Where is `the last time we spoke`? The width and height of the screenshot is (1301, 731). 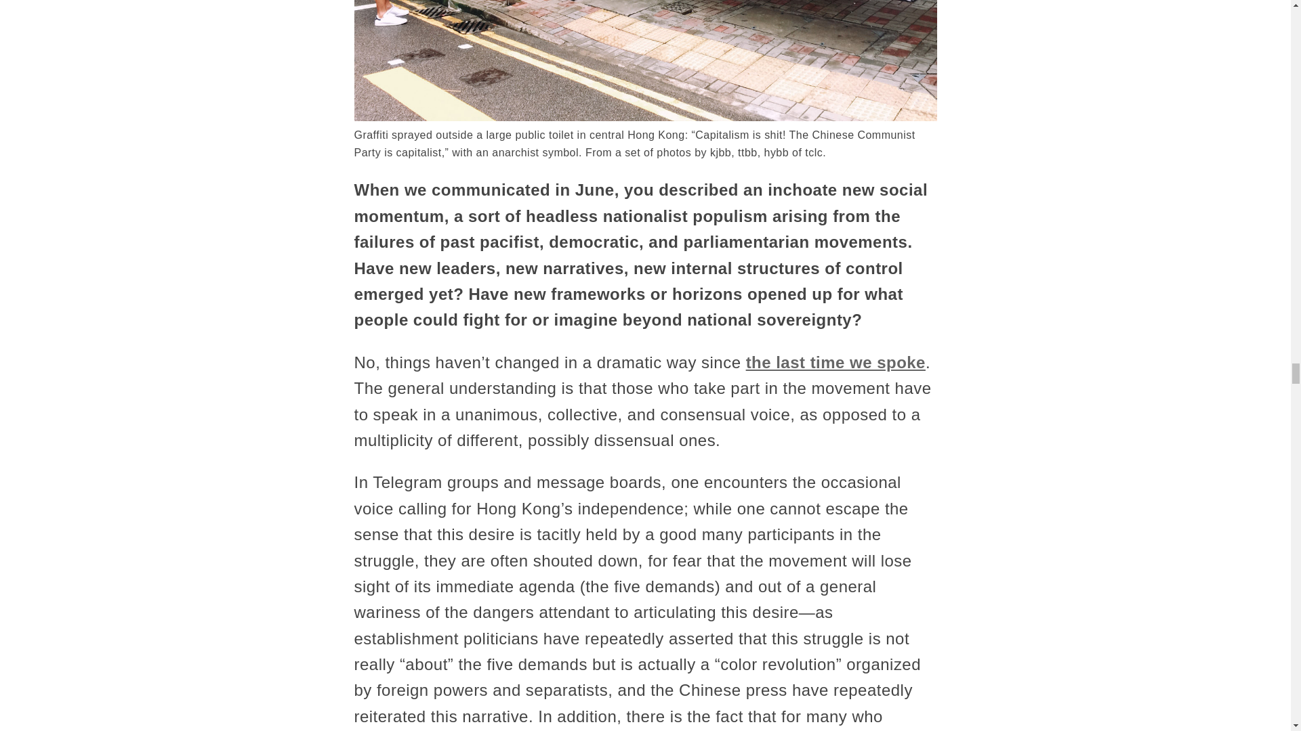 the last time we spoke is located at coordinates (835, 361).